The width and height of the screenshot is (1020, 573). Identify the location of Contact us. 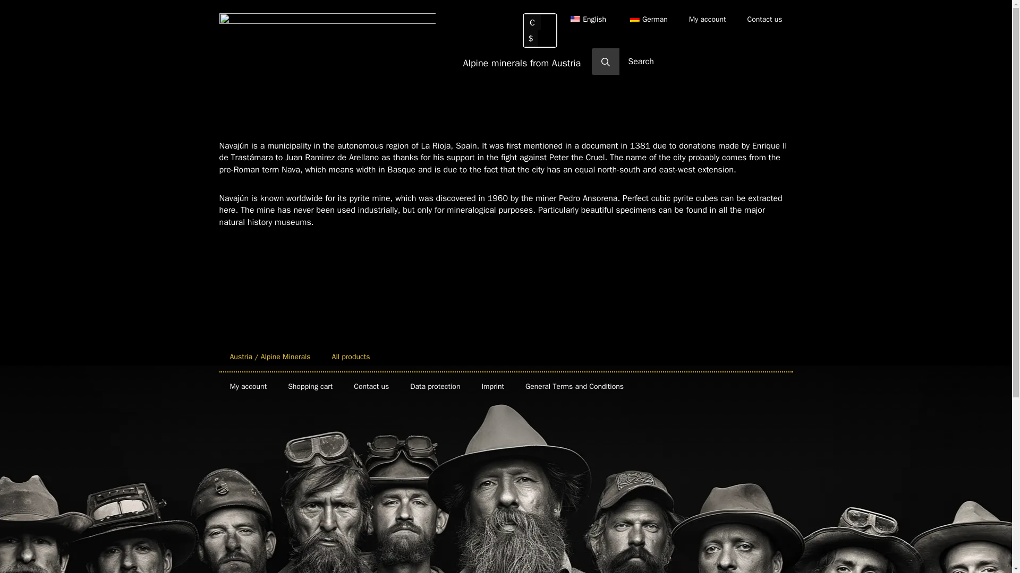
(764, 22).